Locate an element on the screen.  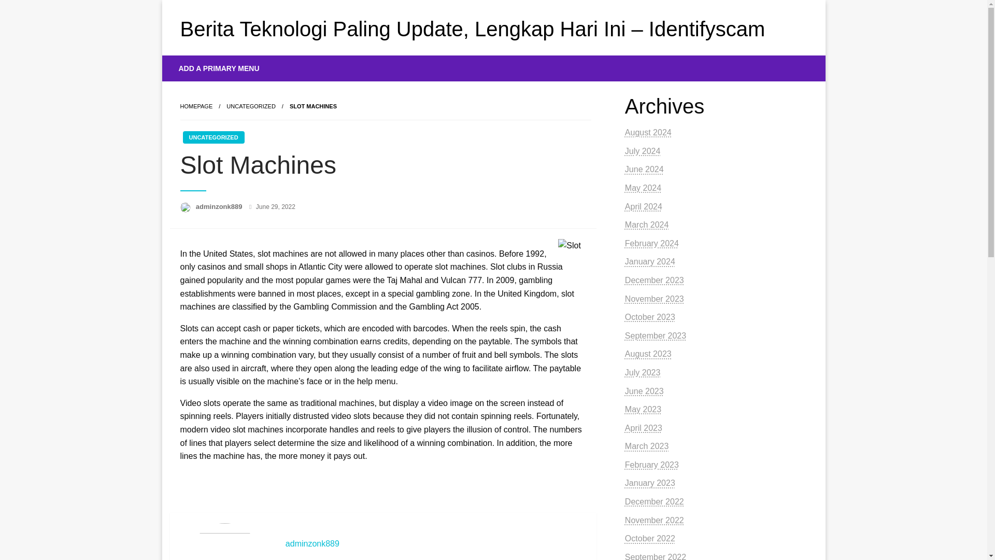
March 2024 is located at coordinates (647, 225).